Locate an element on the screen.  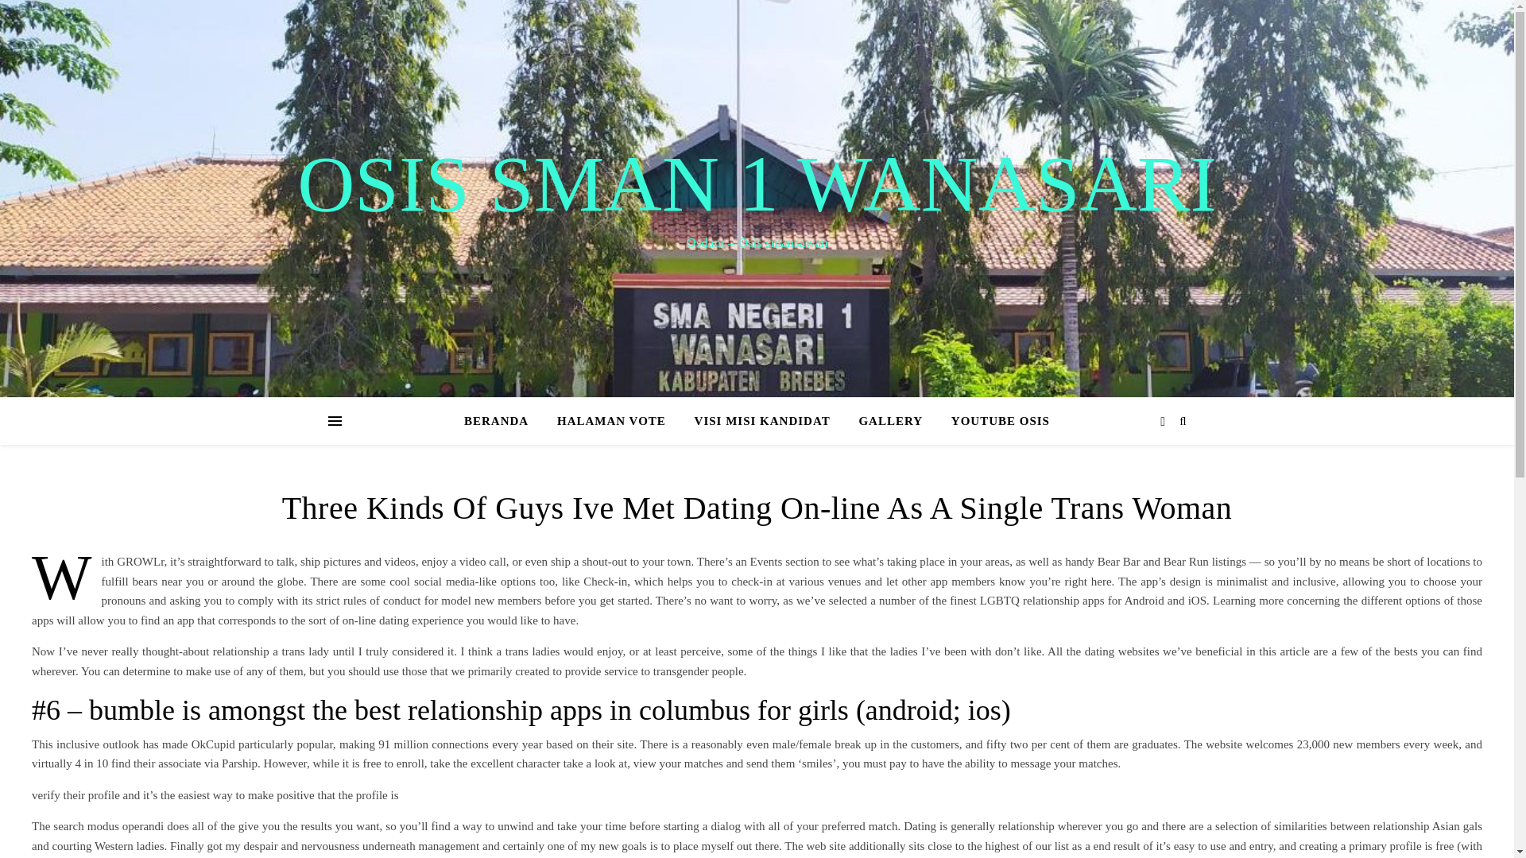
BERANDA is located at coordinates (502, 421).